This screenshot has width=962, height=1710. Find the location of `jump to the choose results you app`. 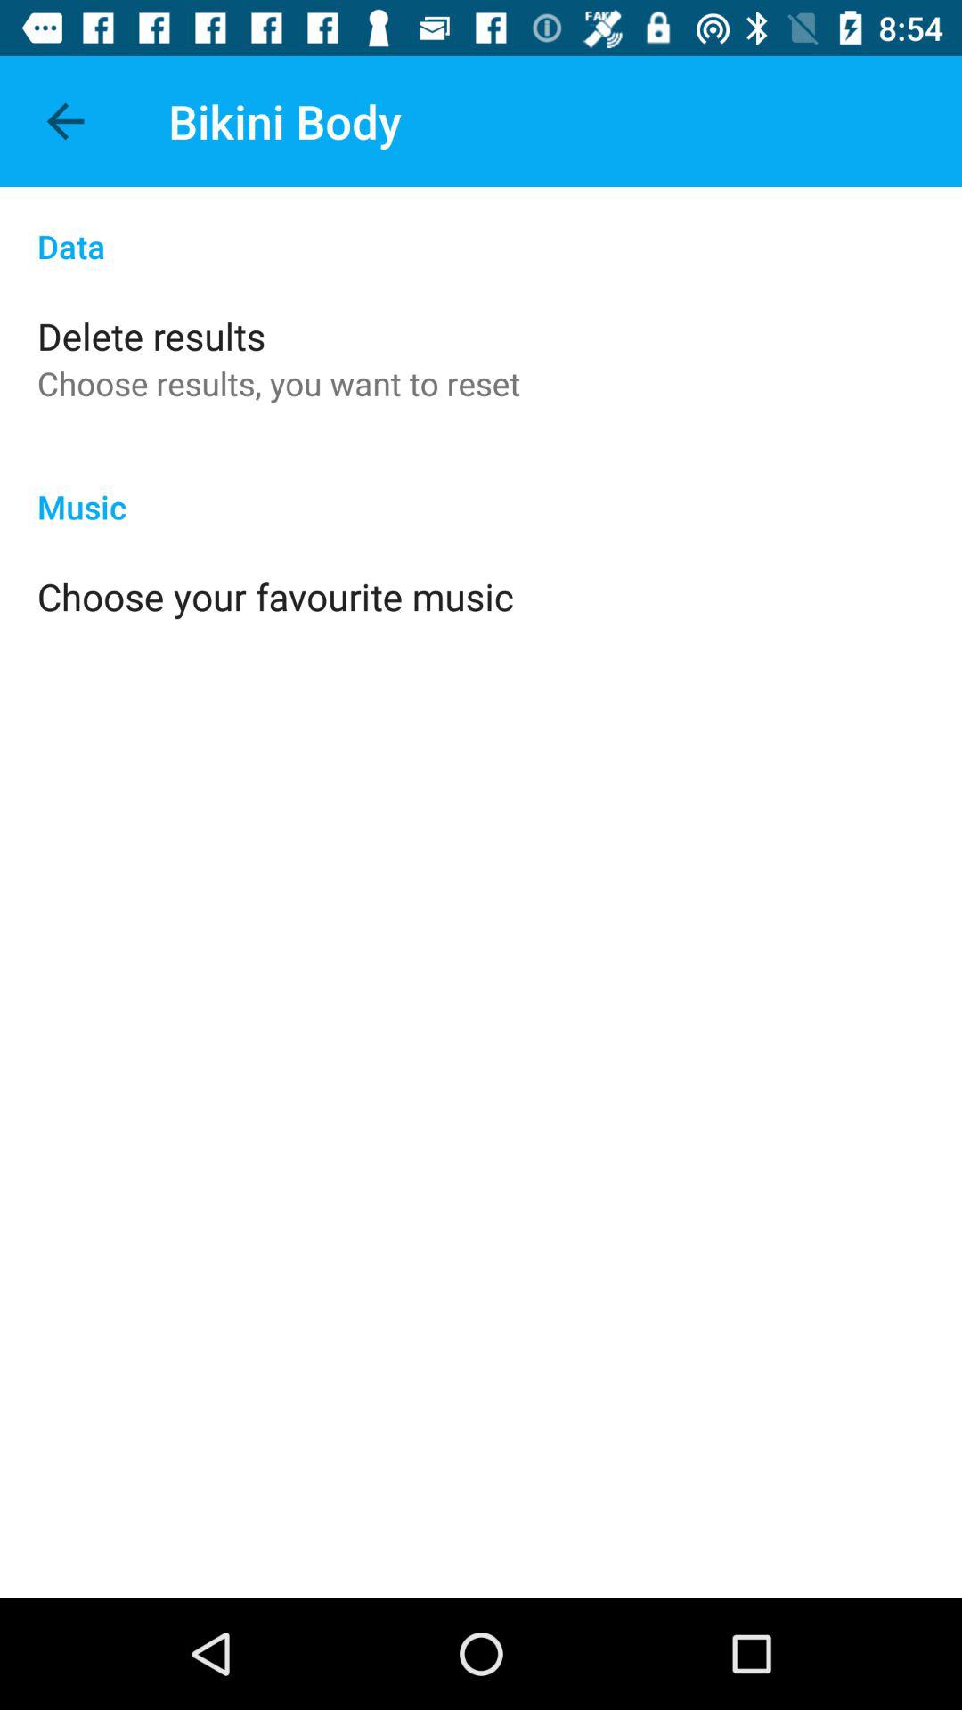

jump to the choose results you app is located at coordinates (279, 383).